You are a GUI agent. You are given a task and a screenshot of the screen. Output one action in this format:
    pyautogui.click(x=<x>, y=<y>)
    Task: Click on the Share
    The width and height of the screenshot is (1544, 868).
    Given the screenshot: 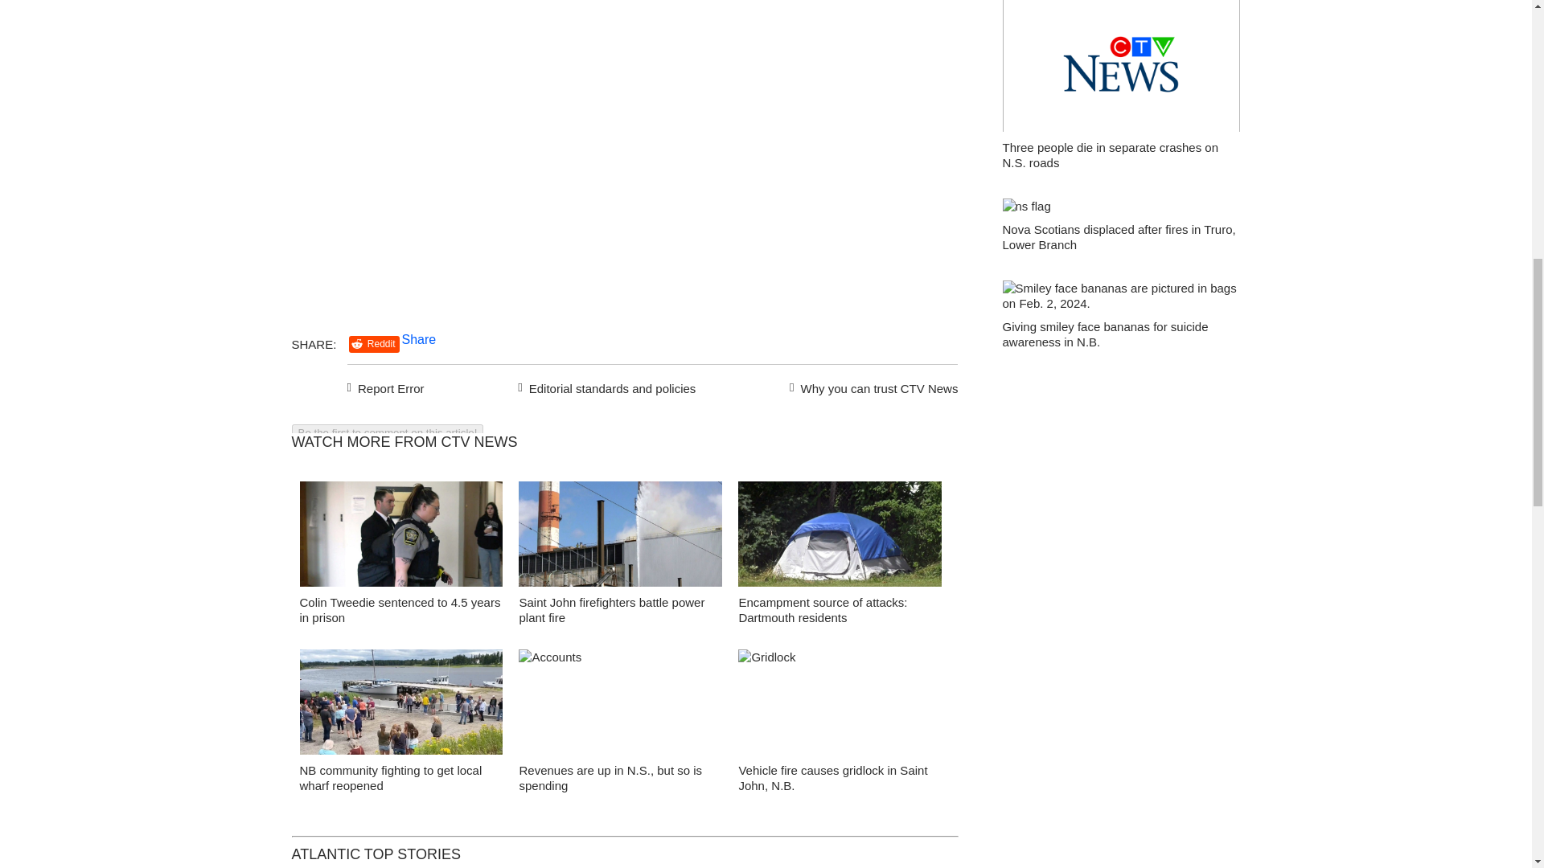 What is the action you would take?
    pyautogui.click(x=419, y=339)
    